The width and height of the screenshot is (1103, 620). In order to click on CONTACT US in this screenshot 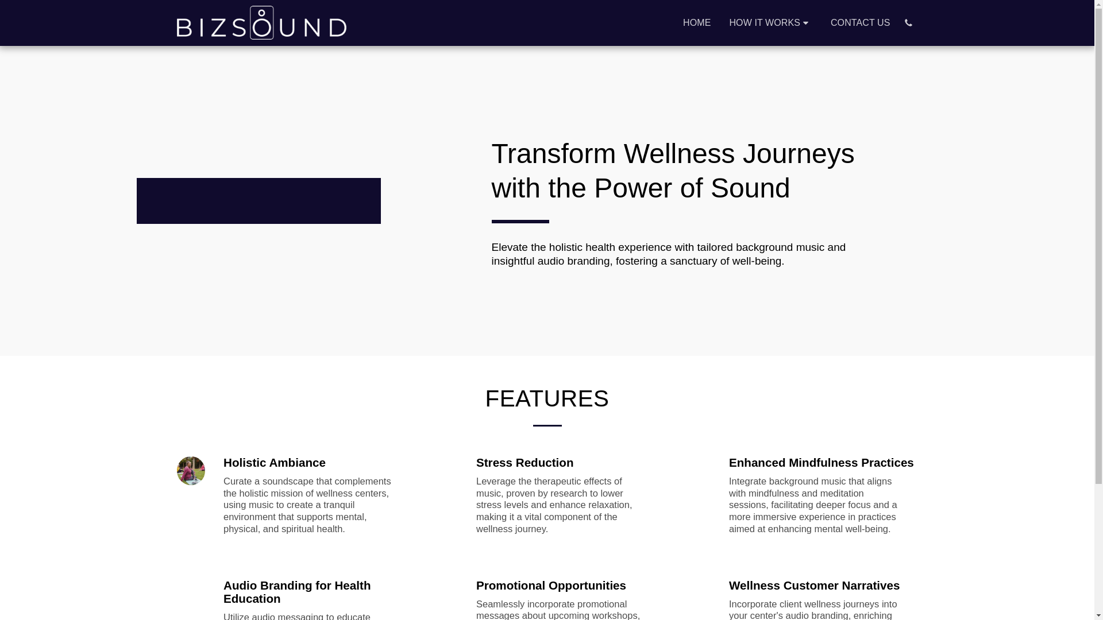, I will do `click(860, 23)`.